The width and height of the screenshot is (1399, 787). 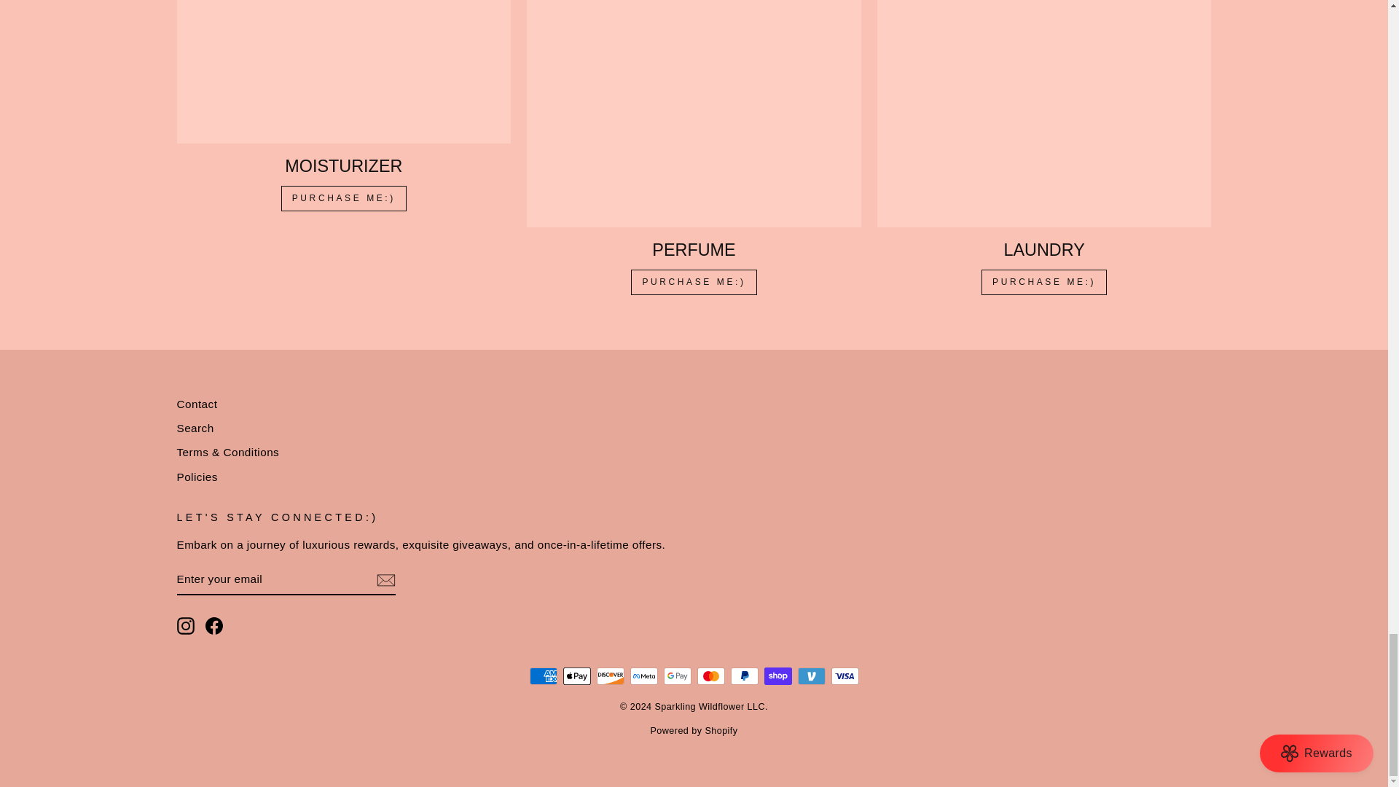 I want to click on instagram, so click(x=185, y=625).